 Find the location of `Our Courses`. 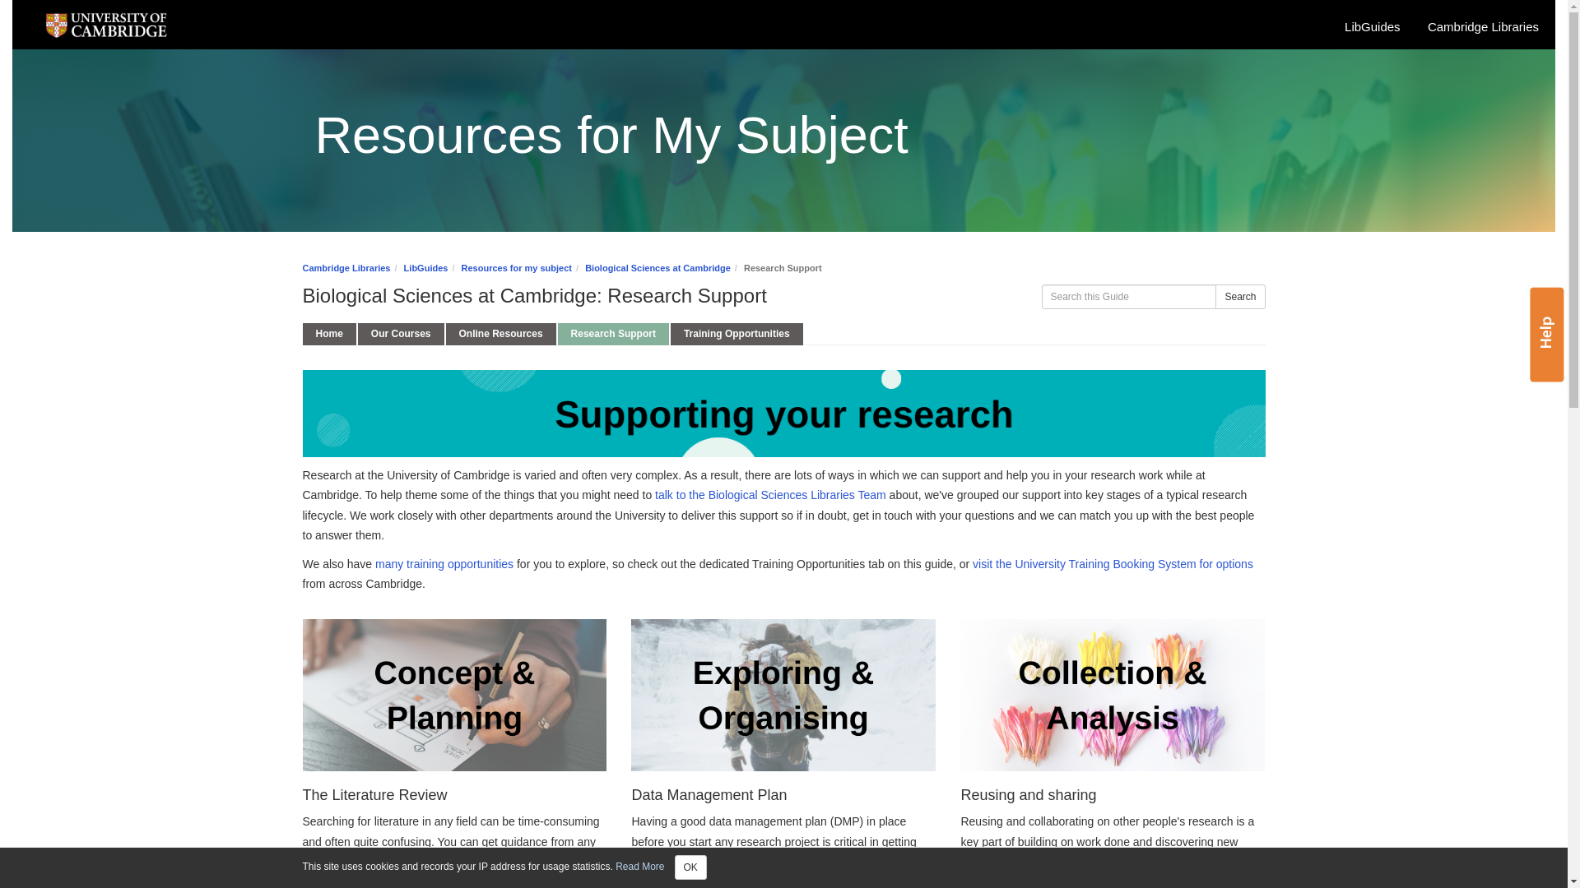

Our Courses is located at coordinates (401, 334).